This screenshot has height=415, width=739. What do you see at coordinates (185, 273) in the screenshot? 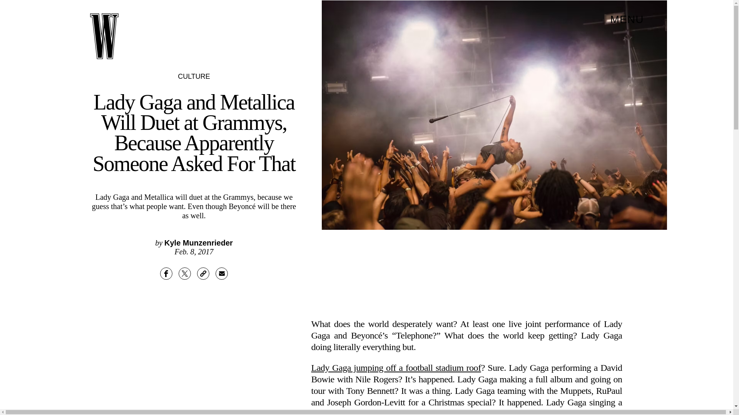
I see `Post` at bounding box center [185, 273].